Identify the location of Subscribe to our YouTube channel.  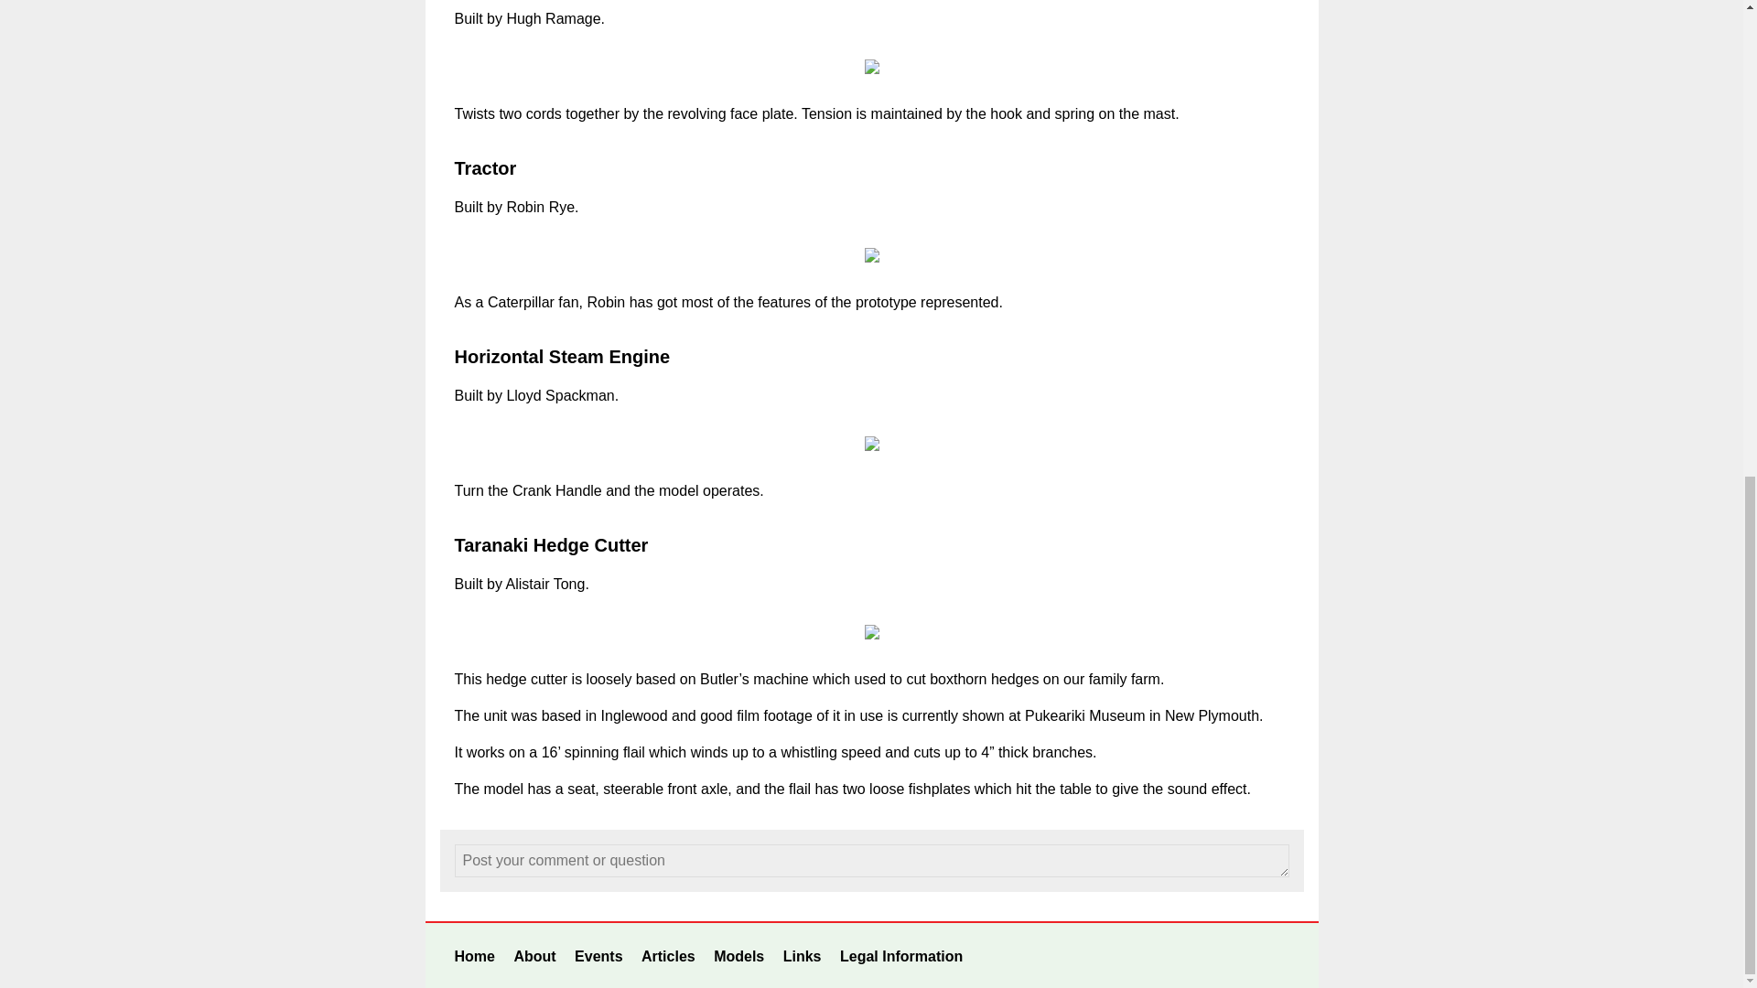
(1226, 955).